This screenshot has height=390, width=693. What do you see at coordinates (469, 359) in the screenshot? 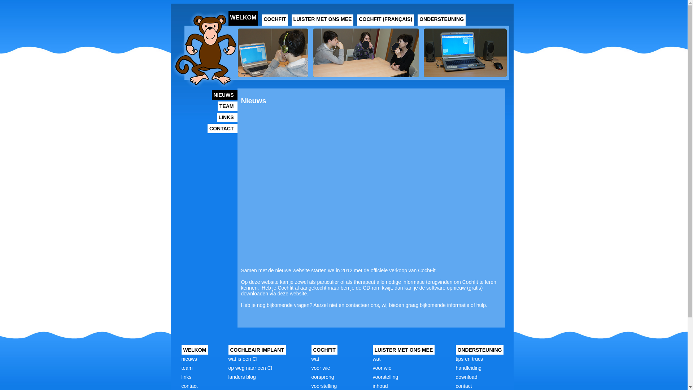
I see `tips en trucs` at bounding box center [469, 359].